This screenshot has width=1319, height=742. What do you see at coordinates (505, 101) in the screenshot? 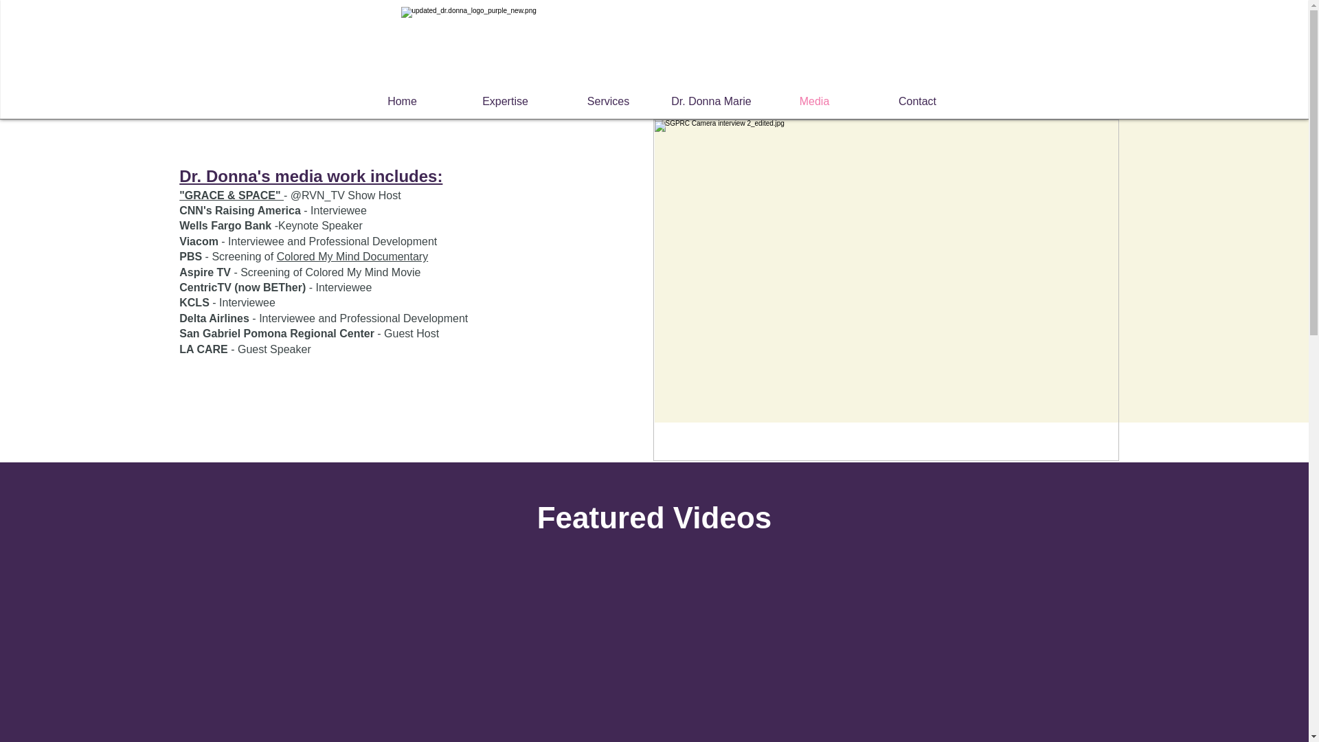
I see `Expertise` at bounding box center [505, 101].